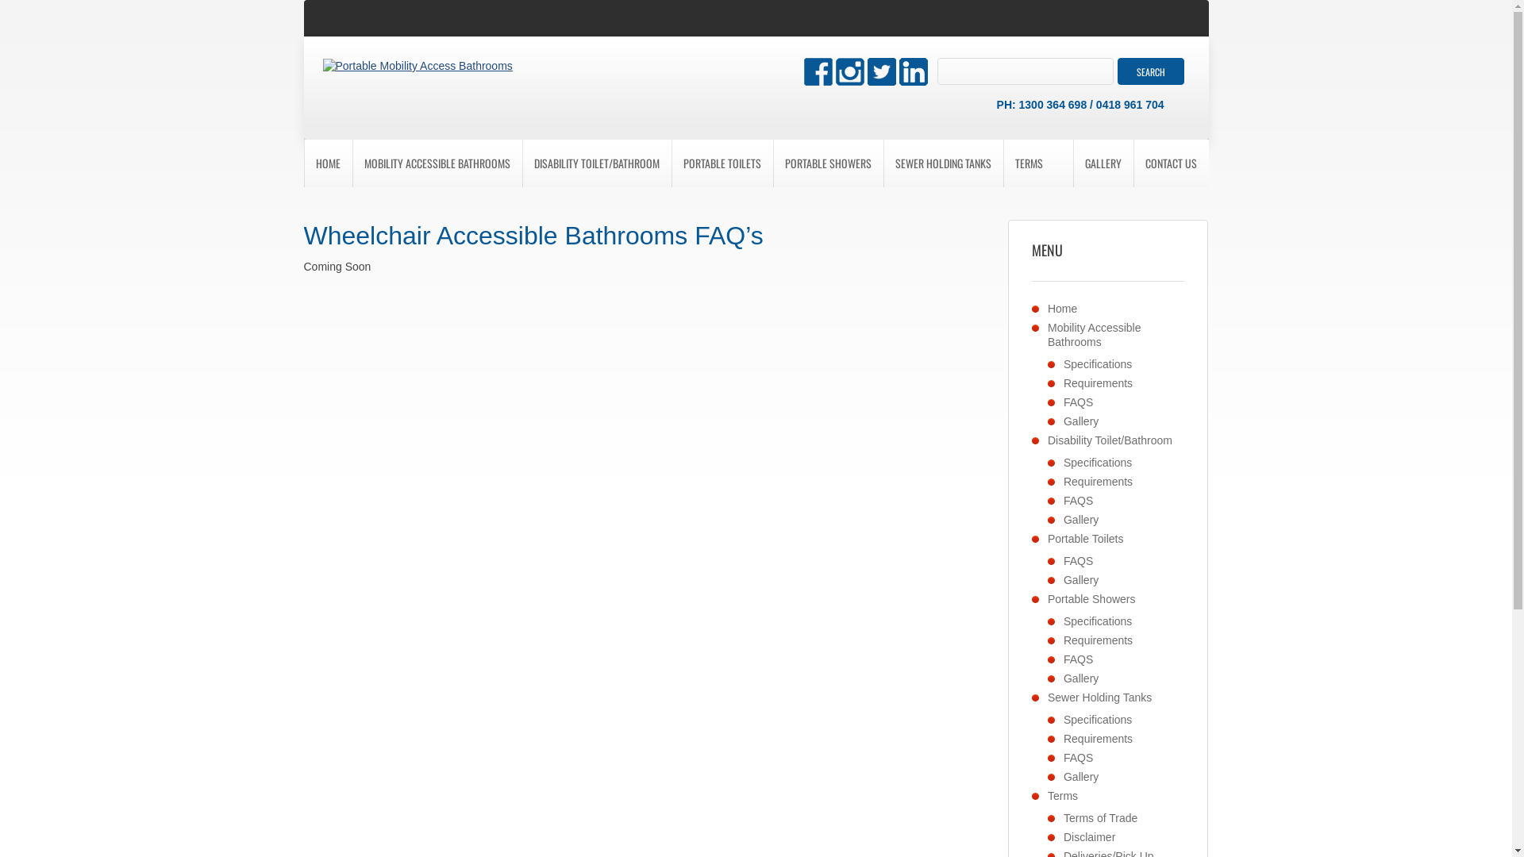 This screenshot has height=857, width=1524. What do you see at coordinates (1086, 539) in the screenshot?
I see `Portable Toilets` at bounding box center [1086, 539].